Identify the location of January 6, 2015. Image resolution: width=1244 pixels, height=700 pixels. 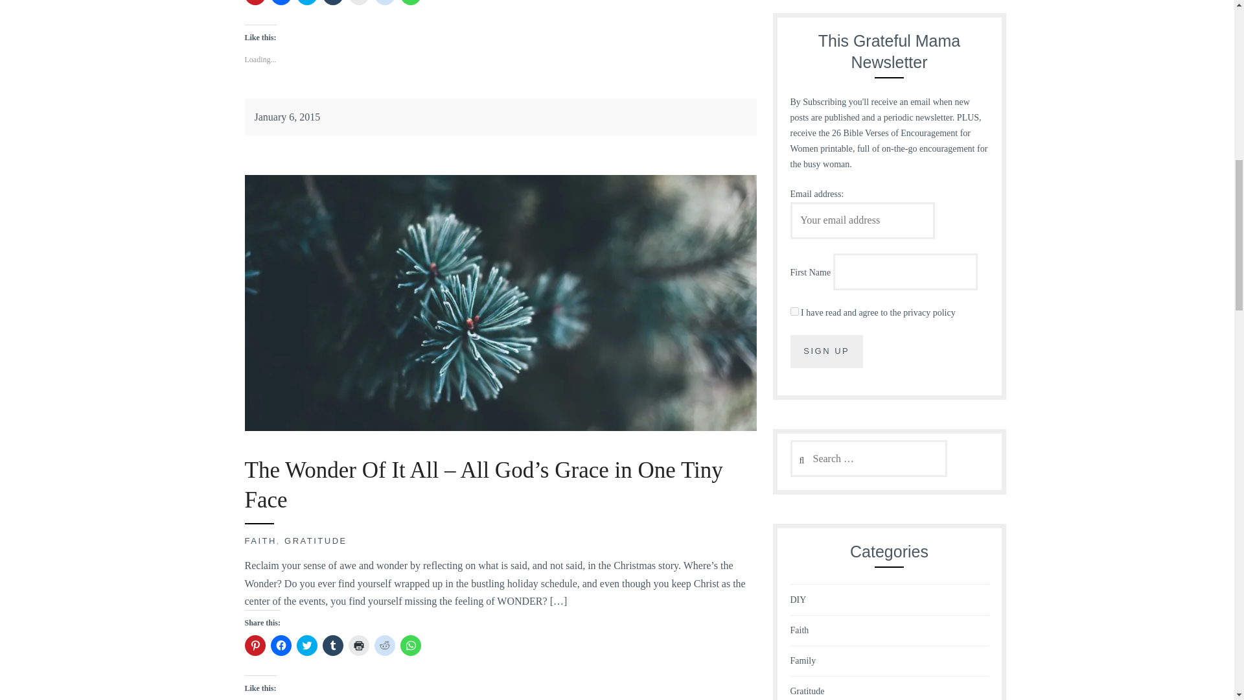
(286, 117).